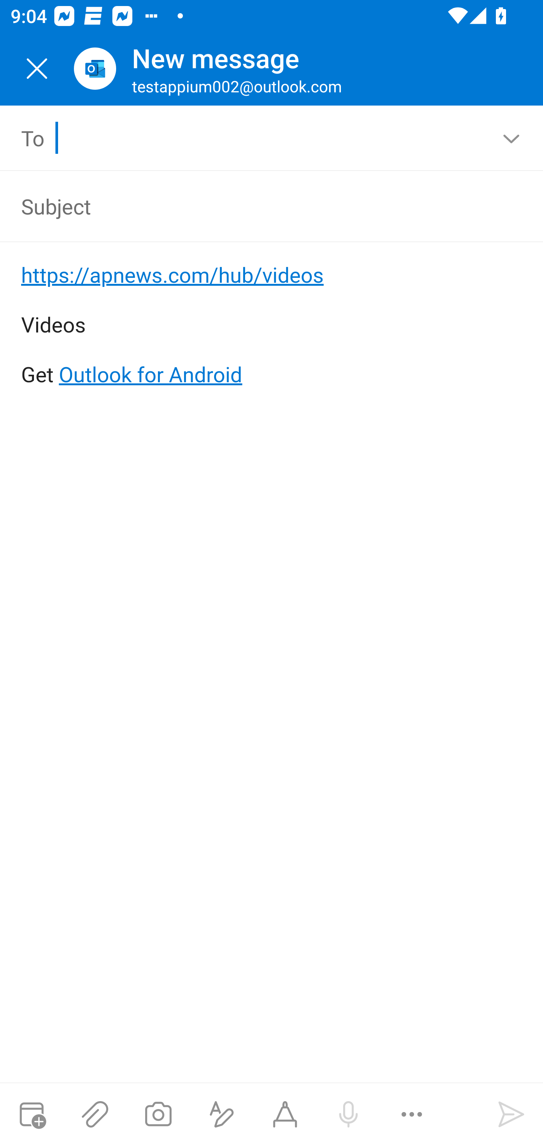 The height and width of the screenshot is (1146, 543). What do you see at coordinates (95, 1114) in the screenshot?
I see `Attach files` at bounding box center [95, 1114].